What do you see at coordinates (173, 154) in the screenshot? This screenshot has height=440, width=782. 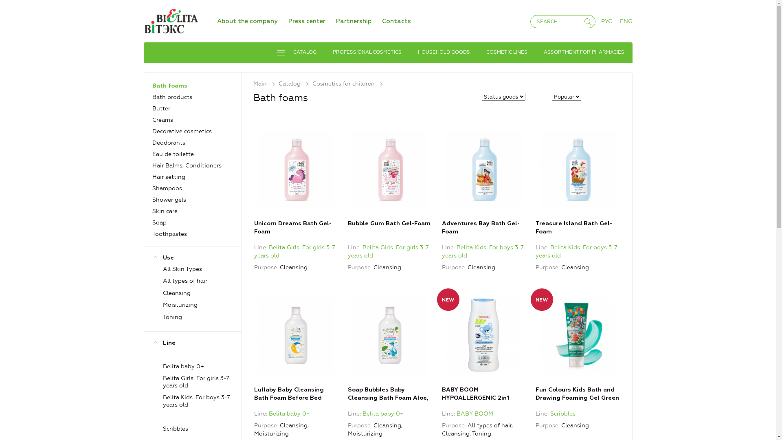 I see `Eau de toilette` at bounding box center [173, 154].